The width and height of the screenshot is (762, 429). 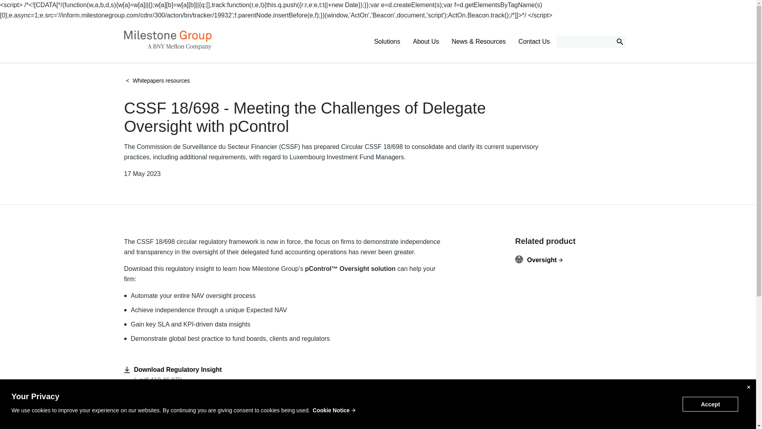 What do you see at coordinates (573, 260) in the screenshot?
I see `Oversight` at bounding box center [573, 260].